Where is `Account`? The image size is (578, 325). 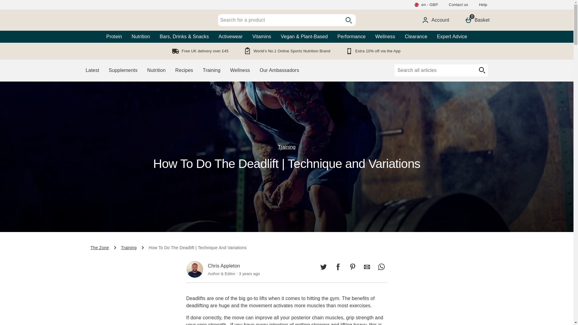 Account is located at coordinates (477, 20).